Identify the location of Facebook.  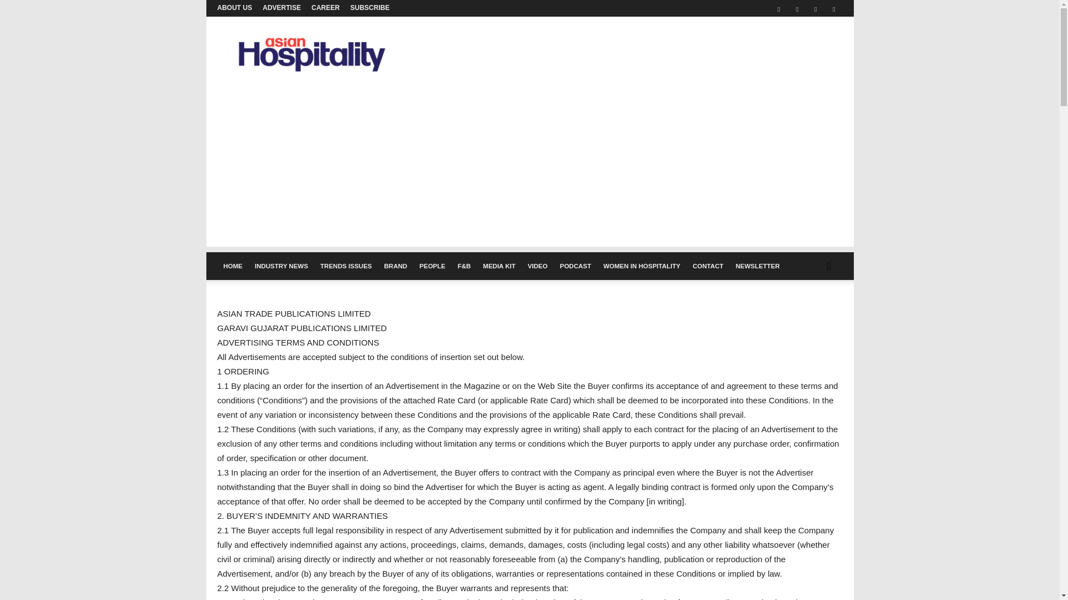
(779, 8).